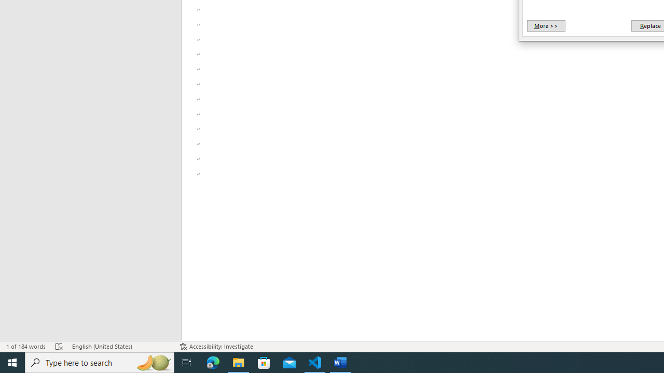  Describe the element at coordinates (340, 363) in the screenshot. I see `Word - 1 running window` at that location.